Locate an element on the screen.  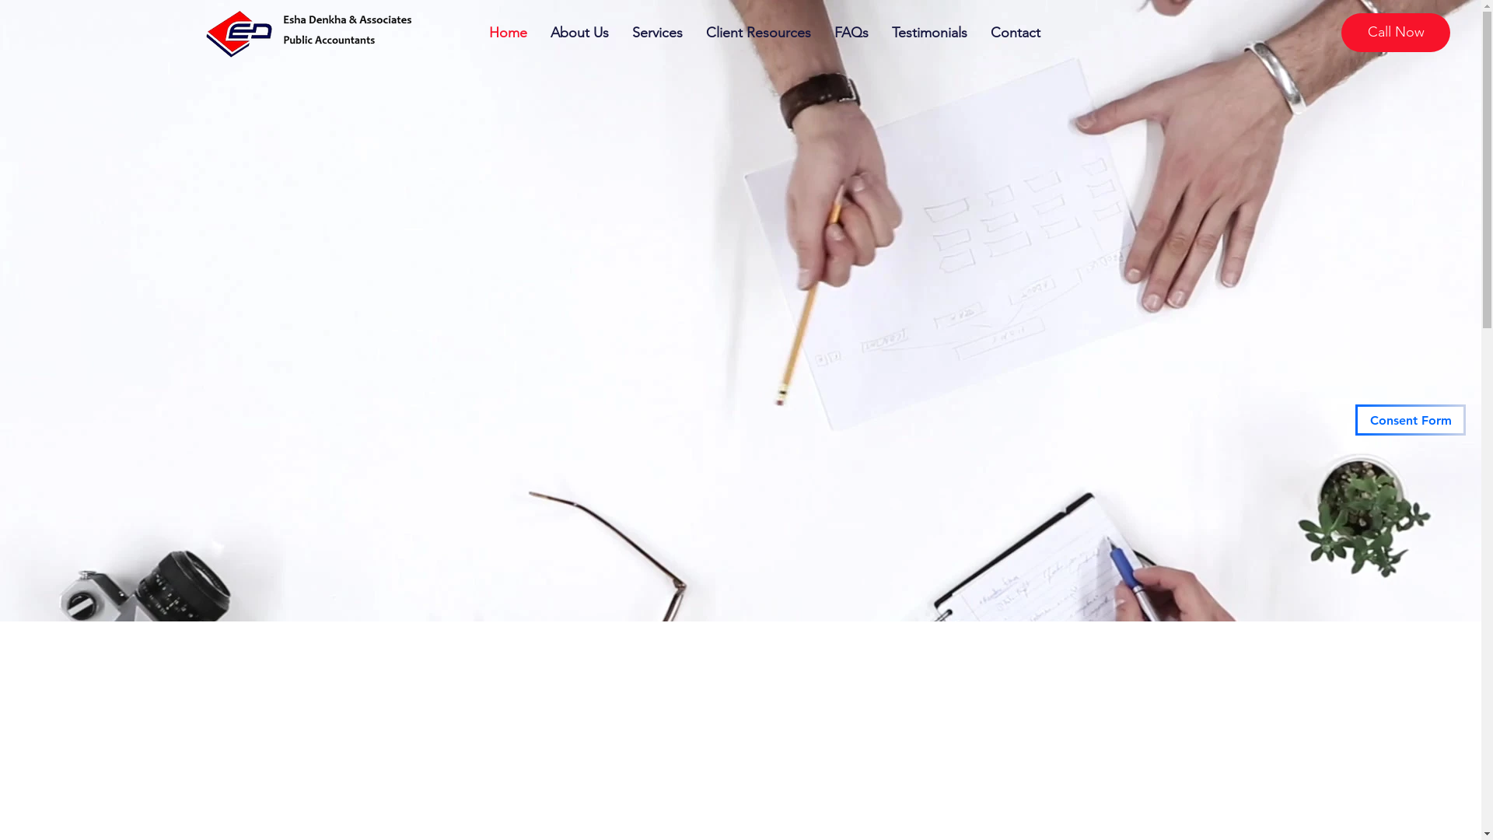
Client Resources is located at coordinates (757, 33).